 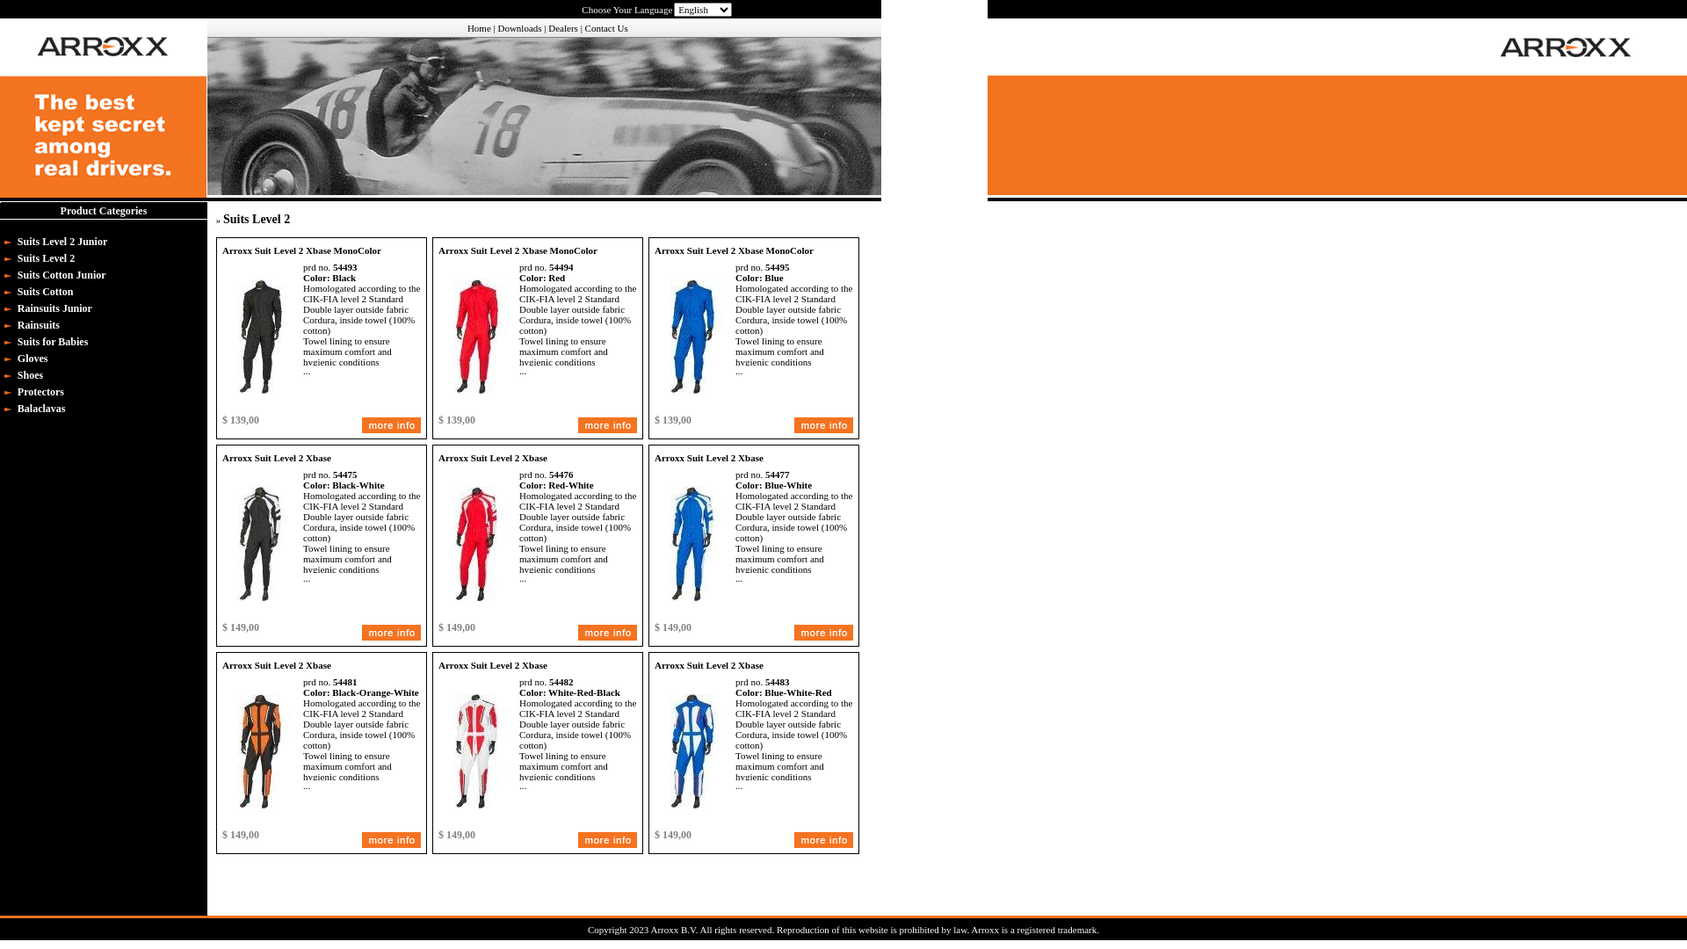 I want to click on Contact Us, so click(x=606, y=28).